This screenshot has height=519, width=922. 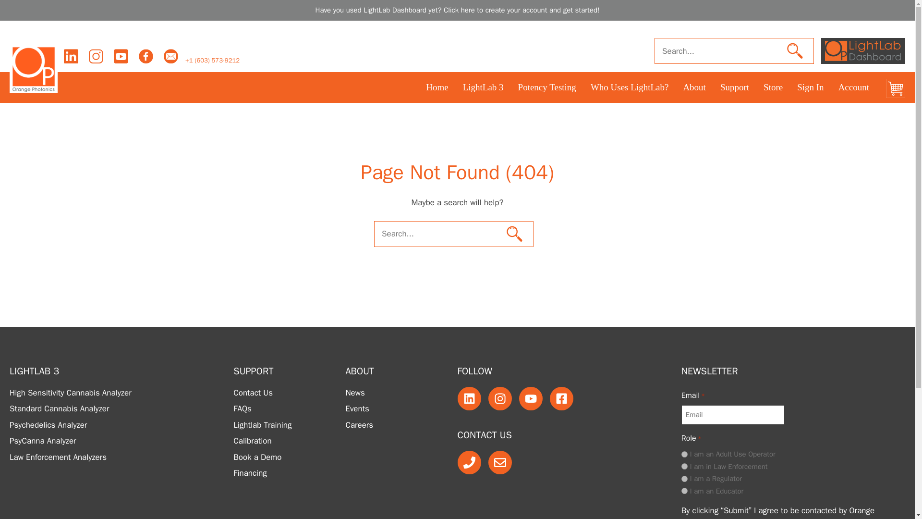 What do you see at coordinates (522, 10) in the screenshot?
I see `Click here to create your account and get started!` at bounding box center [522, 10].